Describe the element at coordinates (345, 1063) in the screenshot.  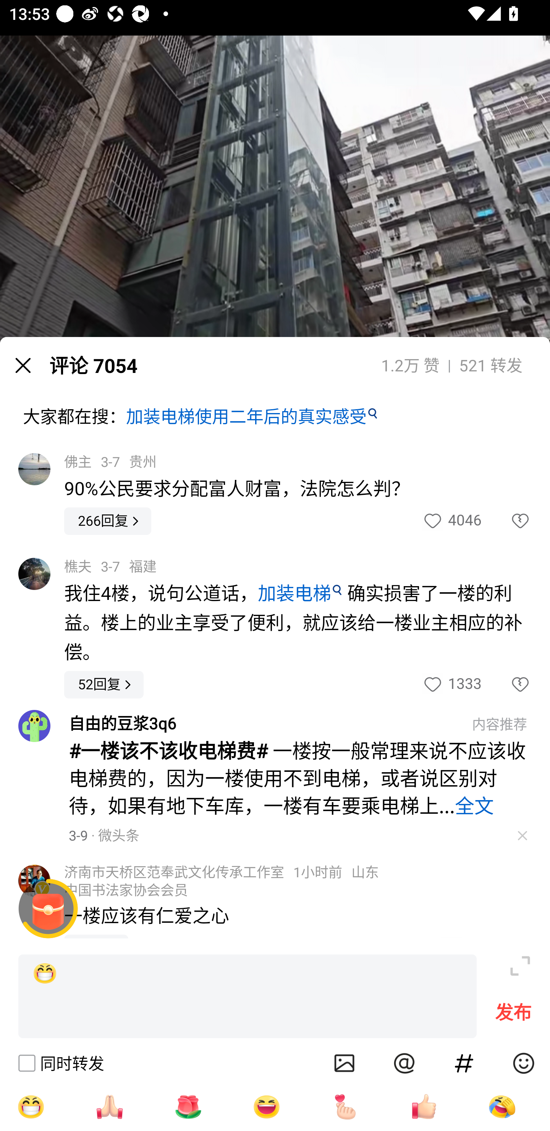
I see `相册` at that location.